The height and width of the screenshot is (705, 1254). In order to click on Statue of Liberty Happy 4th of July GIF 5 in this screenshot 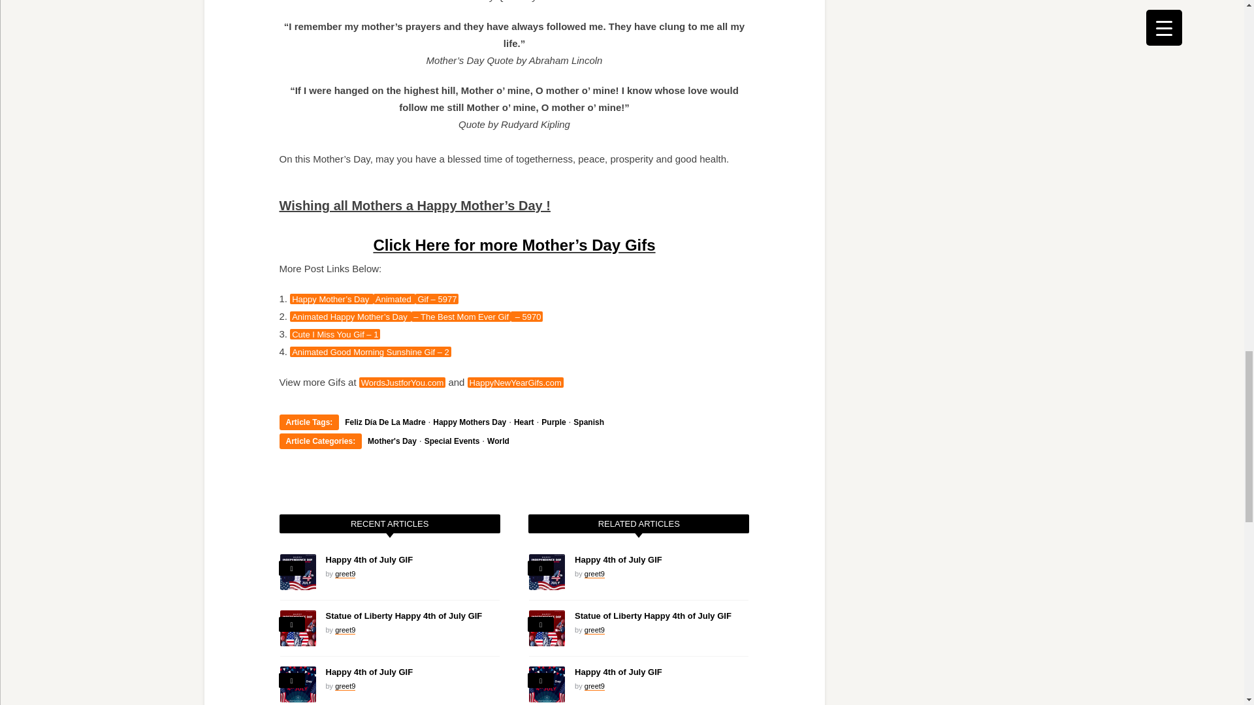, I will do `click(298, 628)`.